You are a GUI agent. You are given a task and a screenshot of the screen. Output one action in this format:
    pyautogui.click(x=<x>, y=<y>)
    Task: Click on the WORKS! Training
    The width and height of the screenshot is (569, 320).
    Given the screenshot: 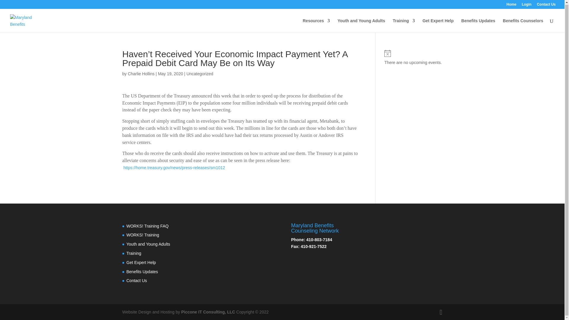 What is the action you would take?
    pyautogui.click(x=142, y=235)
    